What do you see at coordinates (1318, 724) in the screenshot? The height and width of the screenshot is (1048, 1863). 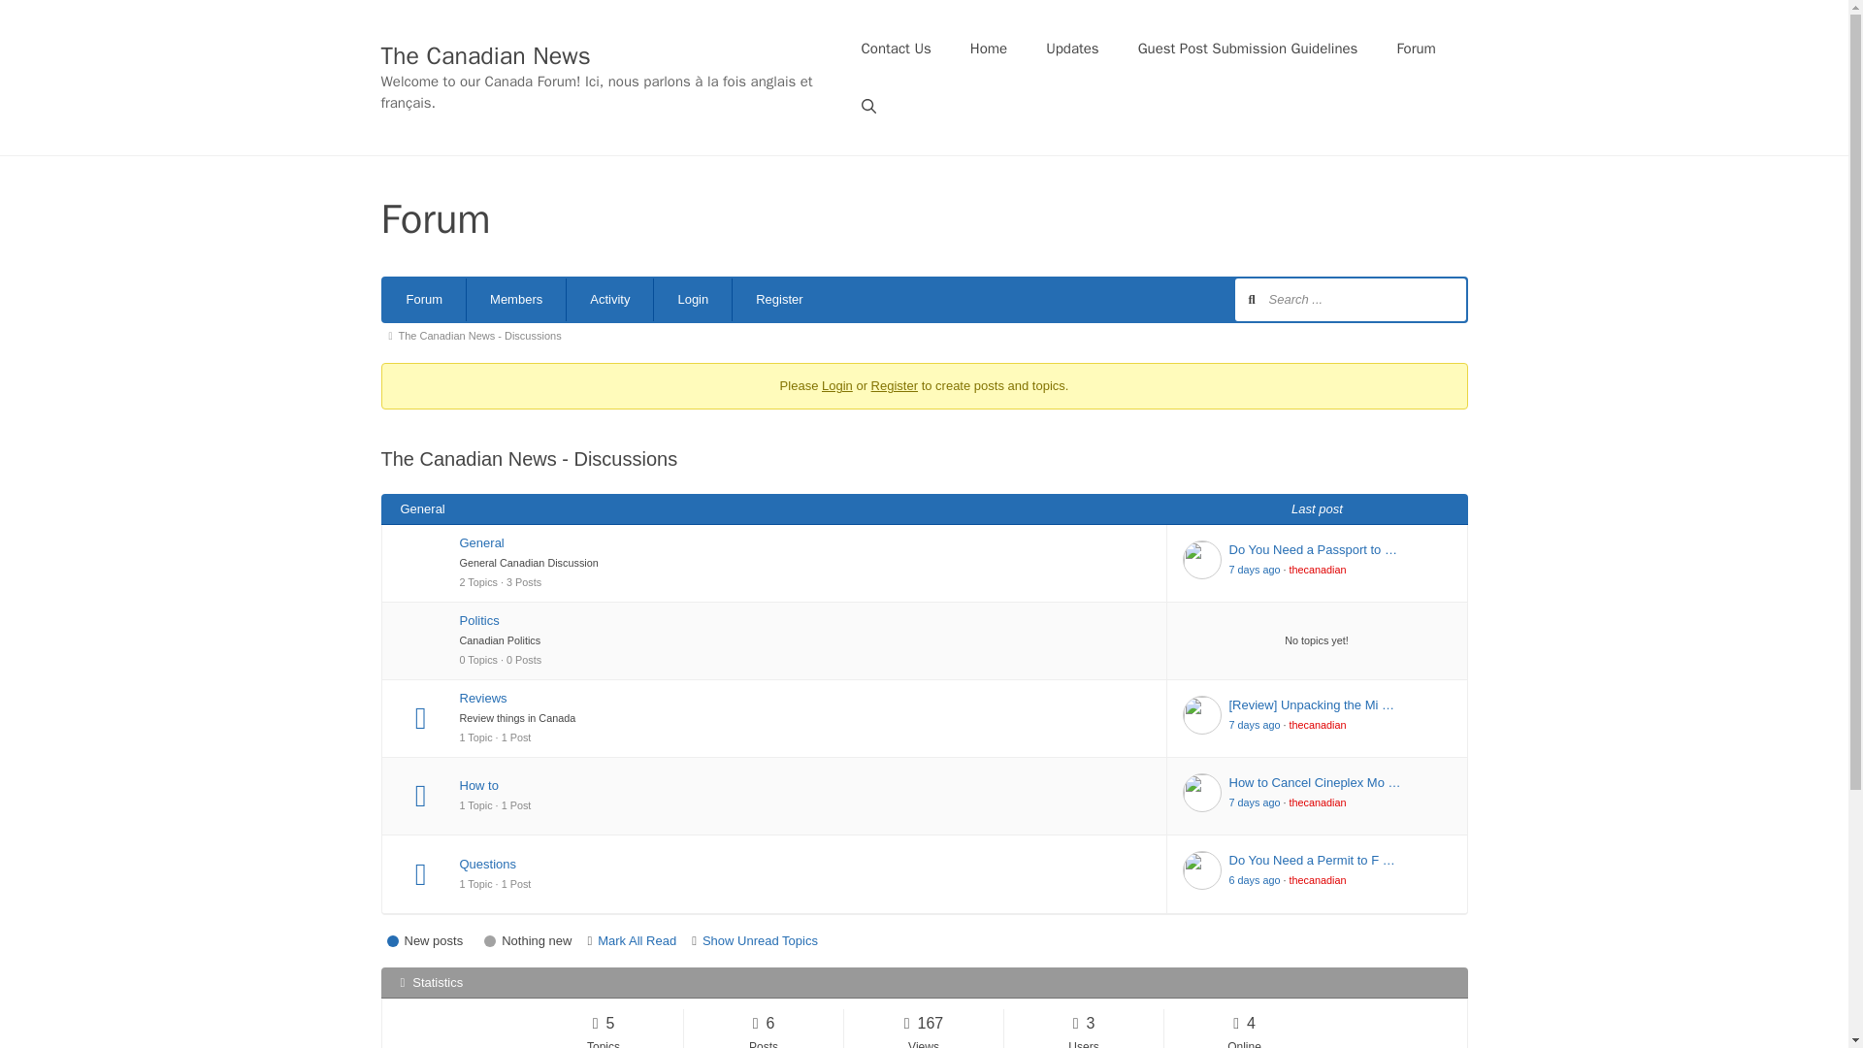 I see `thecanadian` at bounding box center [1318, 724].